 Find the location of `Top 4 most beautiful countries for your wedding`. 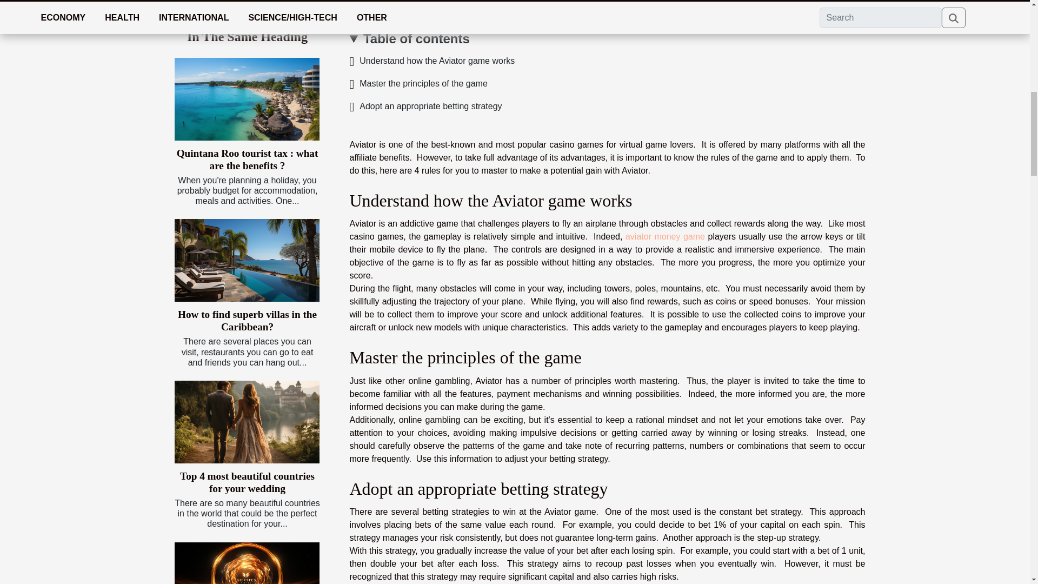

Top 4 most beautiful countries for your wedding is located at coordinates (247, 482).